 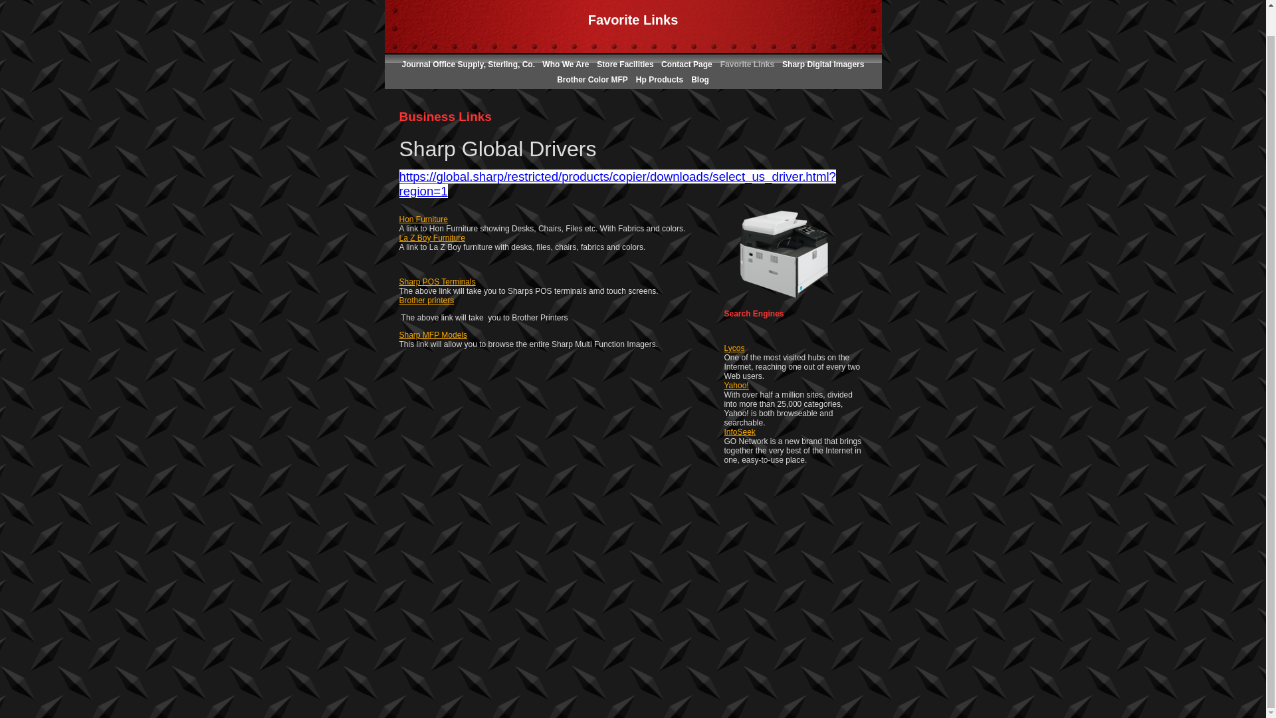 What do you see at coordinates (423, 219) in the screenshot?
I see `Hon Furniture` at bounding box center [423, 219].